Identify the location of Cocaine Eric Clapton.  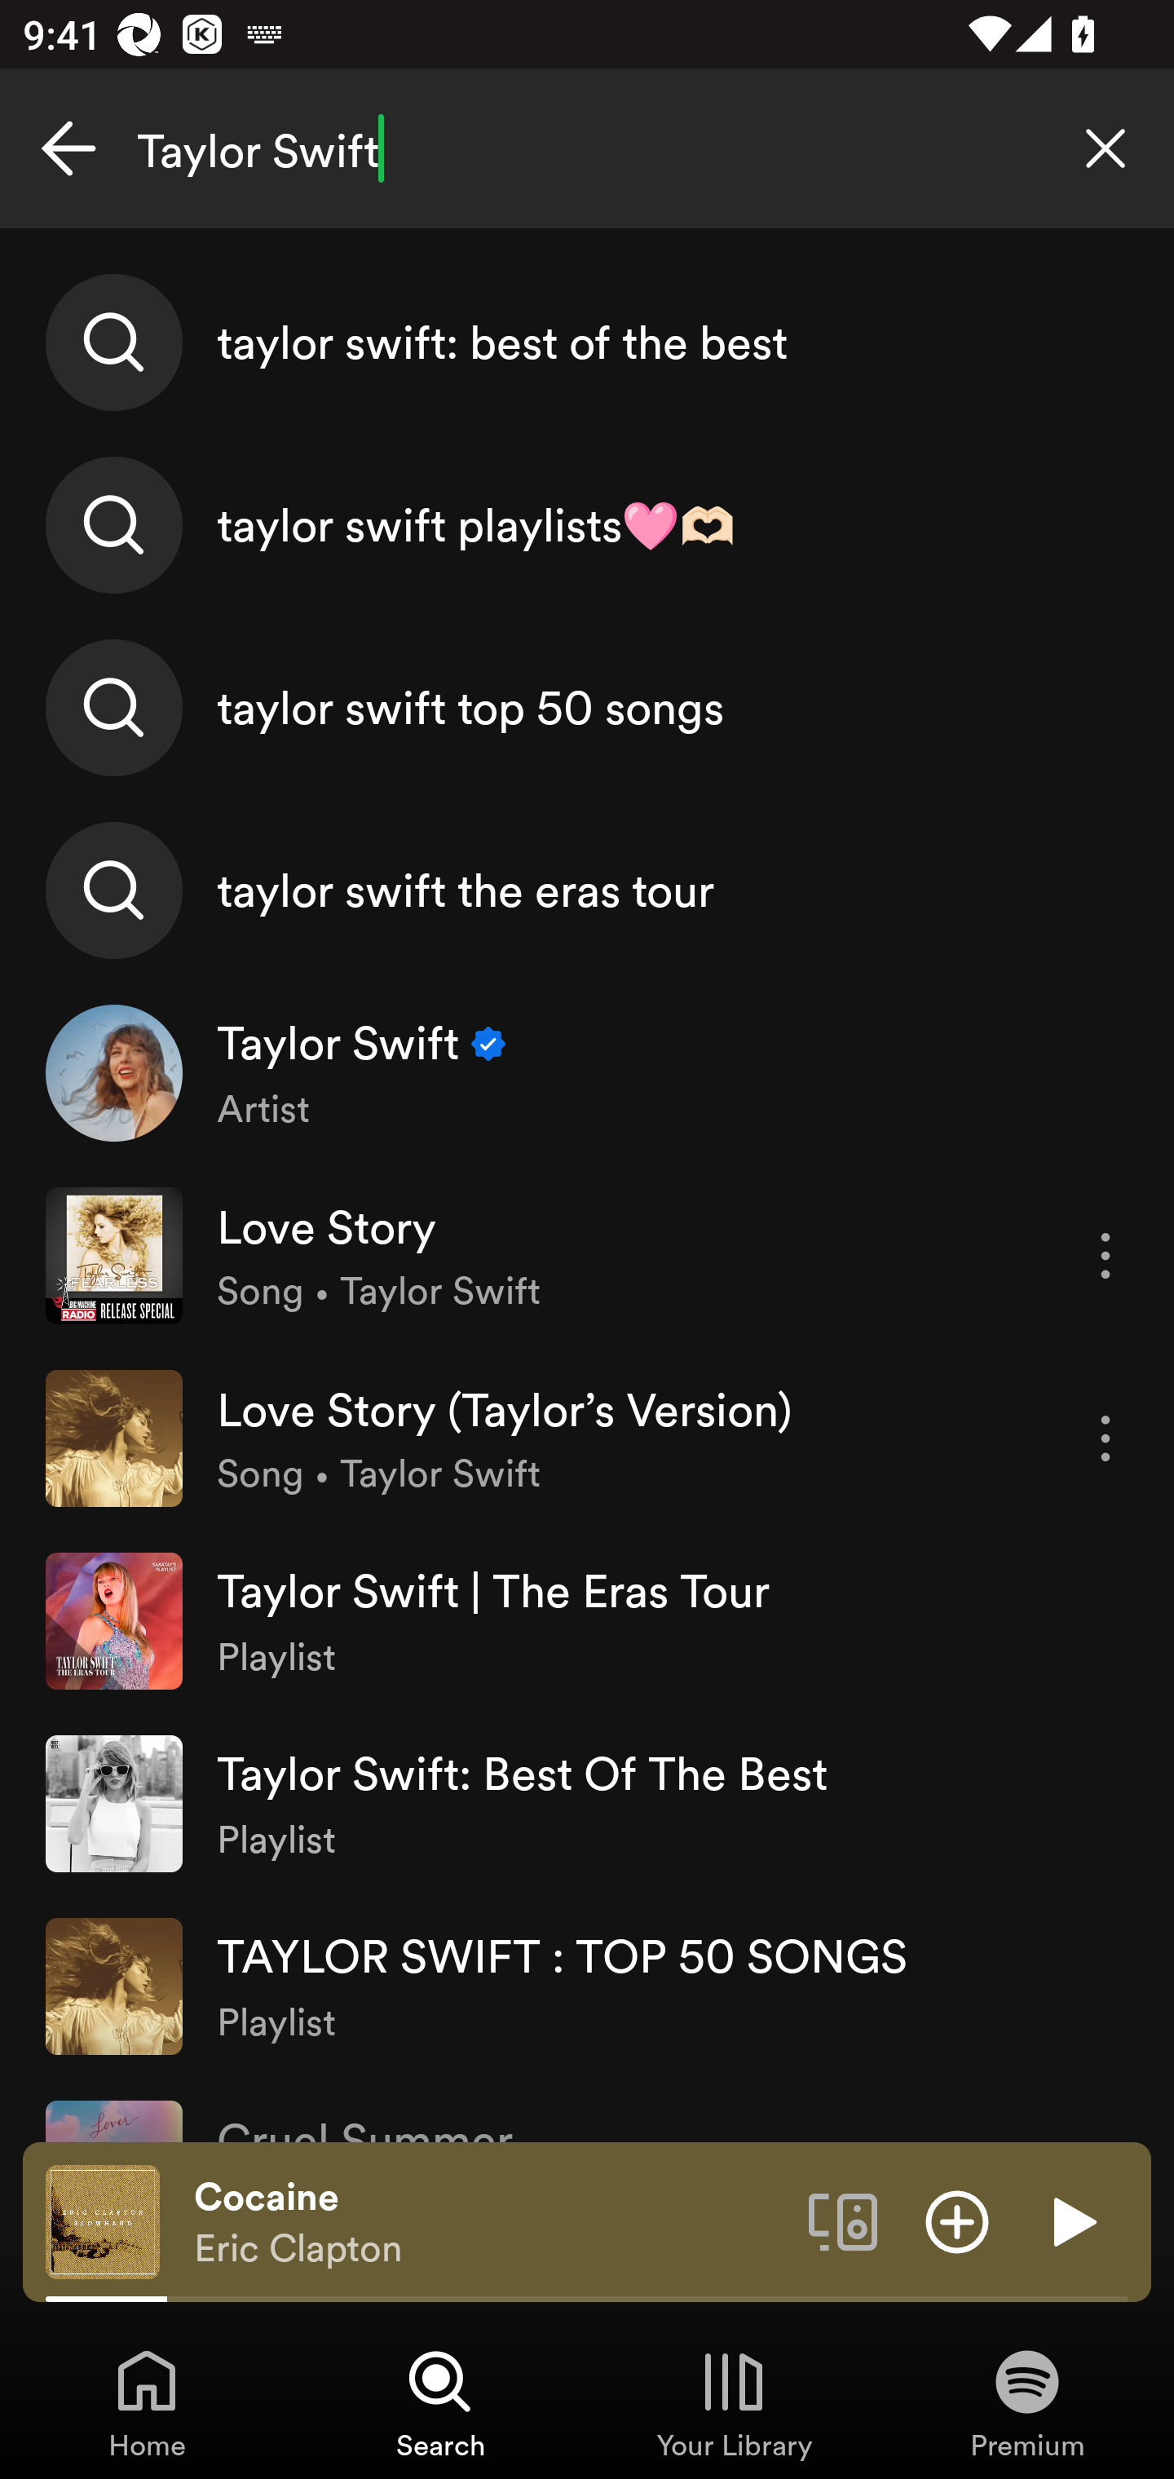
(489, 2222).